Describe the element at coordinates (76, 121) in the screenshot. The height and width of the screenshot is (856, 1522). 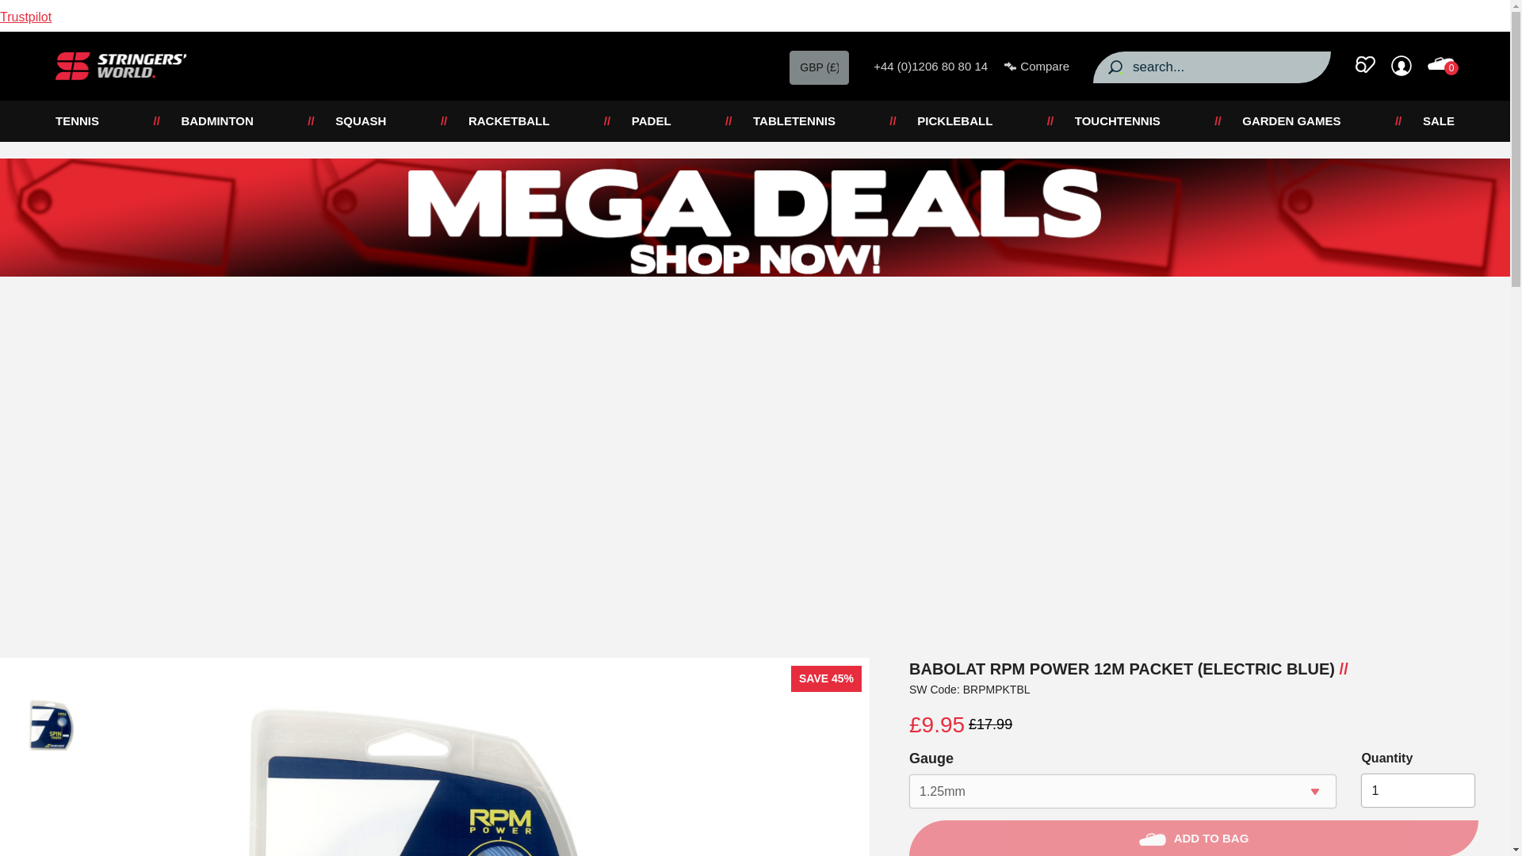
I see `TENNIS` at that location.